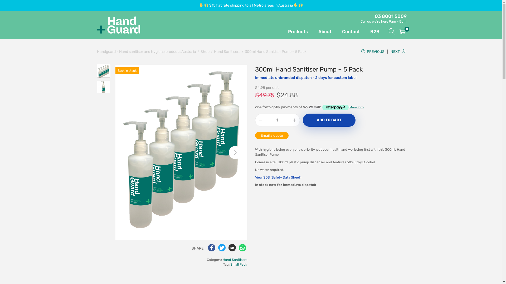 The height and width of the screenshot is (284, 506). What do you see at coordinates (402, 32) in the screenshot?
I see `0` at bounding box center [402, 32].